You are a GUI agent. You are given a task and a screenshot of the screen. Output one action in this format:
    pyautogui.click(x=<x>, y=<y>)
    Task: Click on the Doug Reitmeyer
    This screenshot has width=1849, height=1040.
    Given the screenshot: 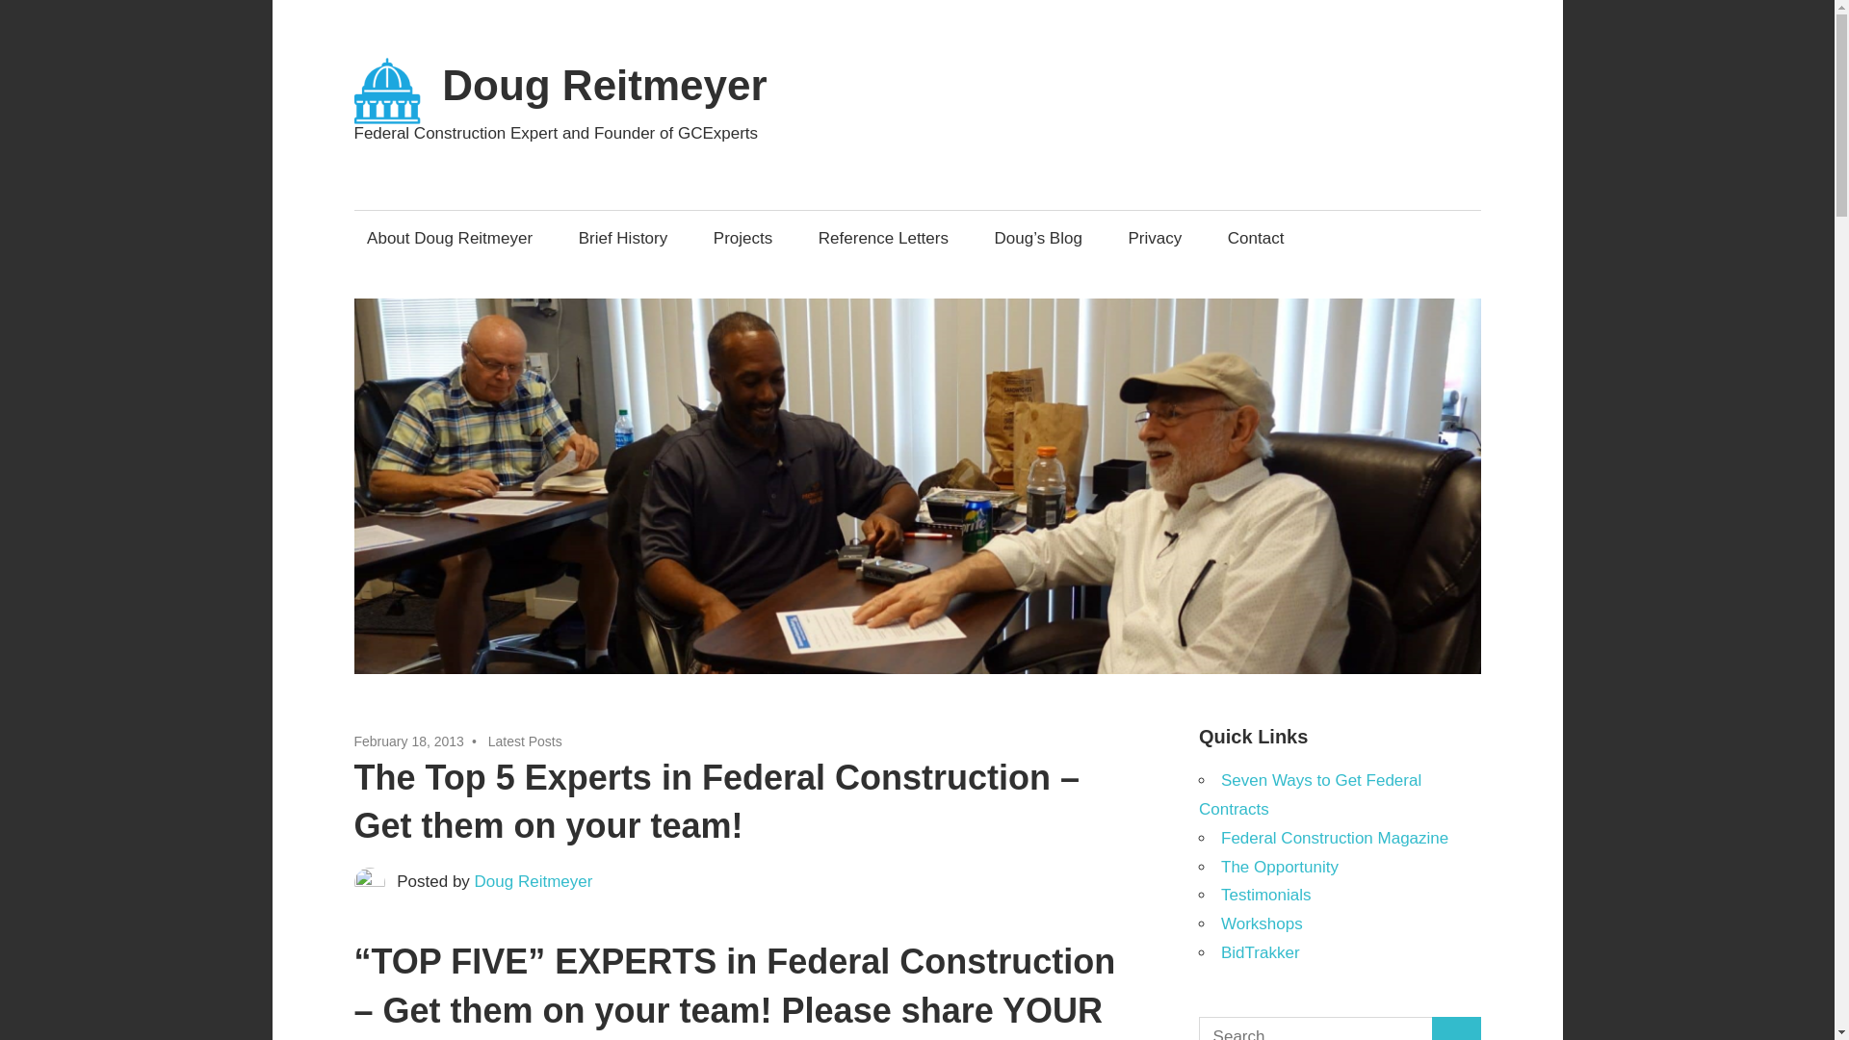 What is the action you would take?
    pyautogui.click(x=534, y=881)
    